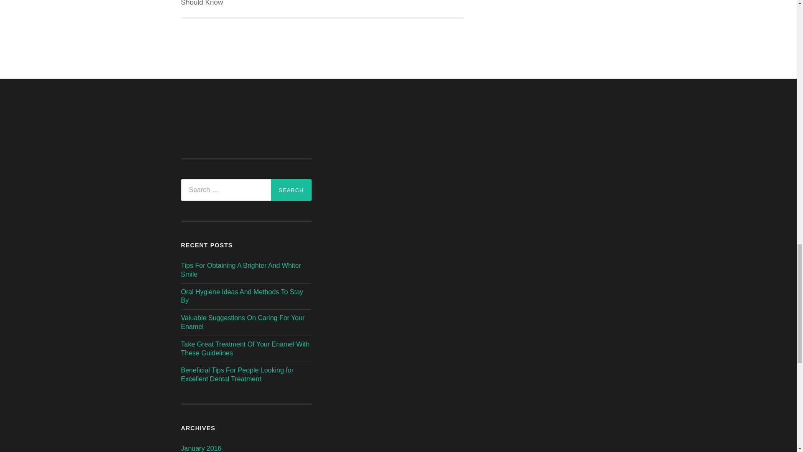 This screenshot has width=803, height=452. What do you see at coordinates (405, 4) in the screenshot?
I see `Search` at bounding box center [405, 4].